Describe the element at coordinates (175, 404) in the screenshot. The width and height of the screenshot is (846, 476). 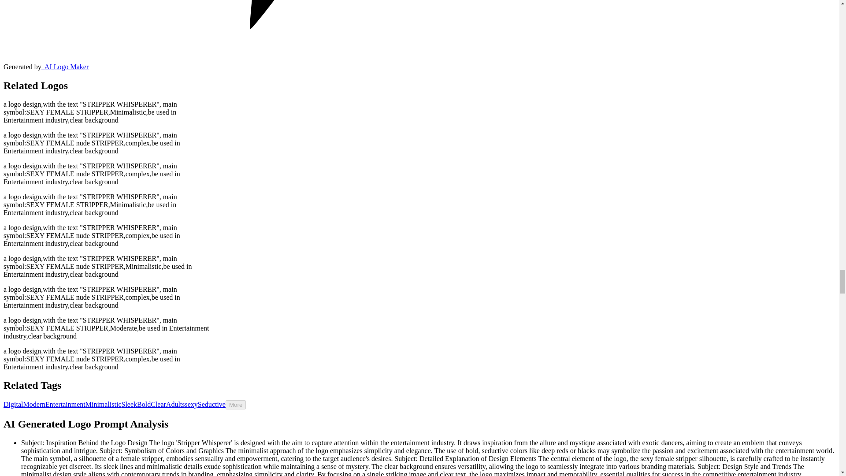
I see `Adults` at that location.